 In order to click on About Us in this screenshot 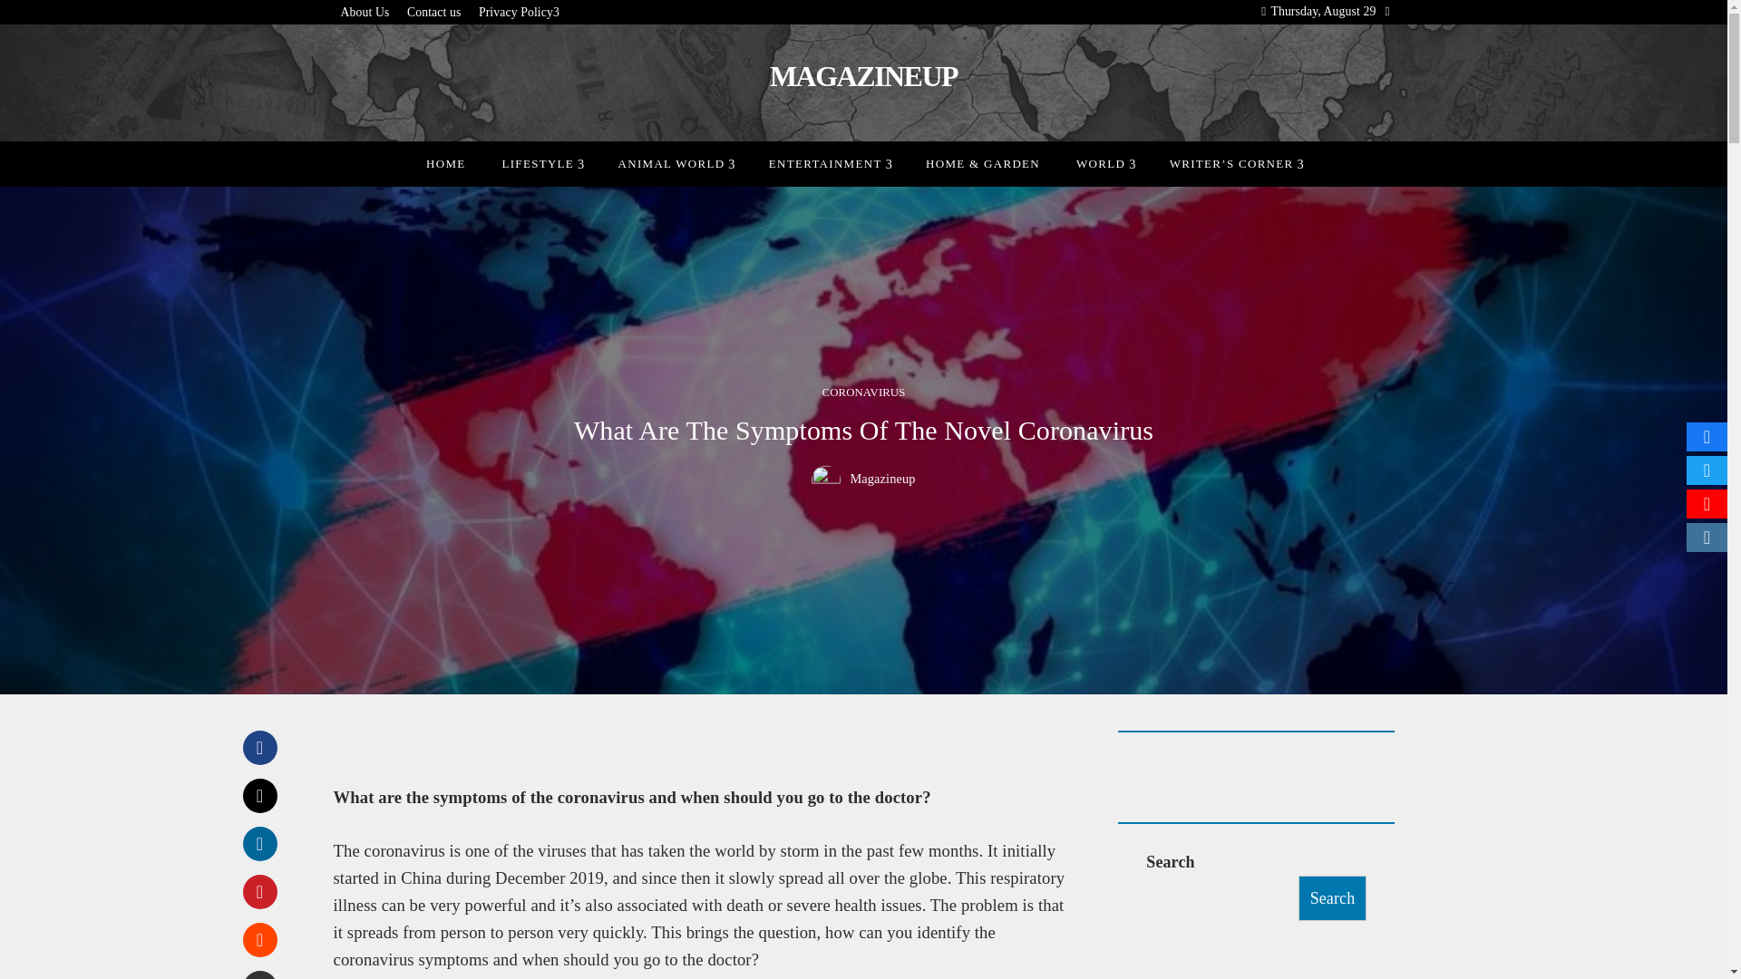, I will do `click(365, 13)`.